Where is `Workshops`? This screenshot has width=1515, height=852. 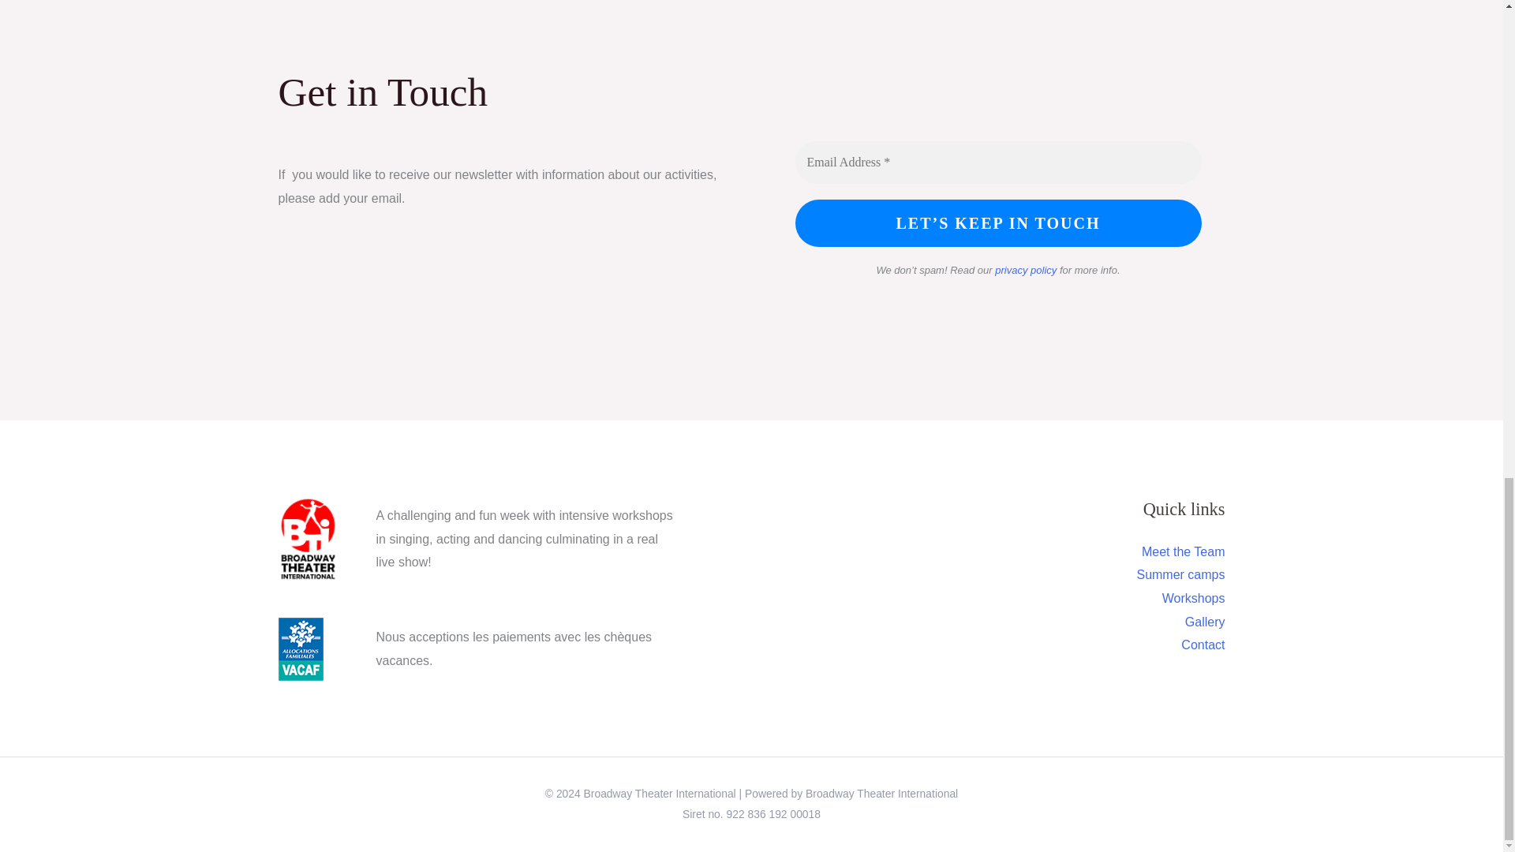
Workshops is located at coordinates (1193, 598).